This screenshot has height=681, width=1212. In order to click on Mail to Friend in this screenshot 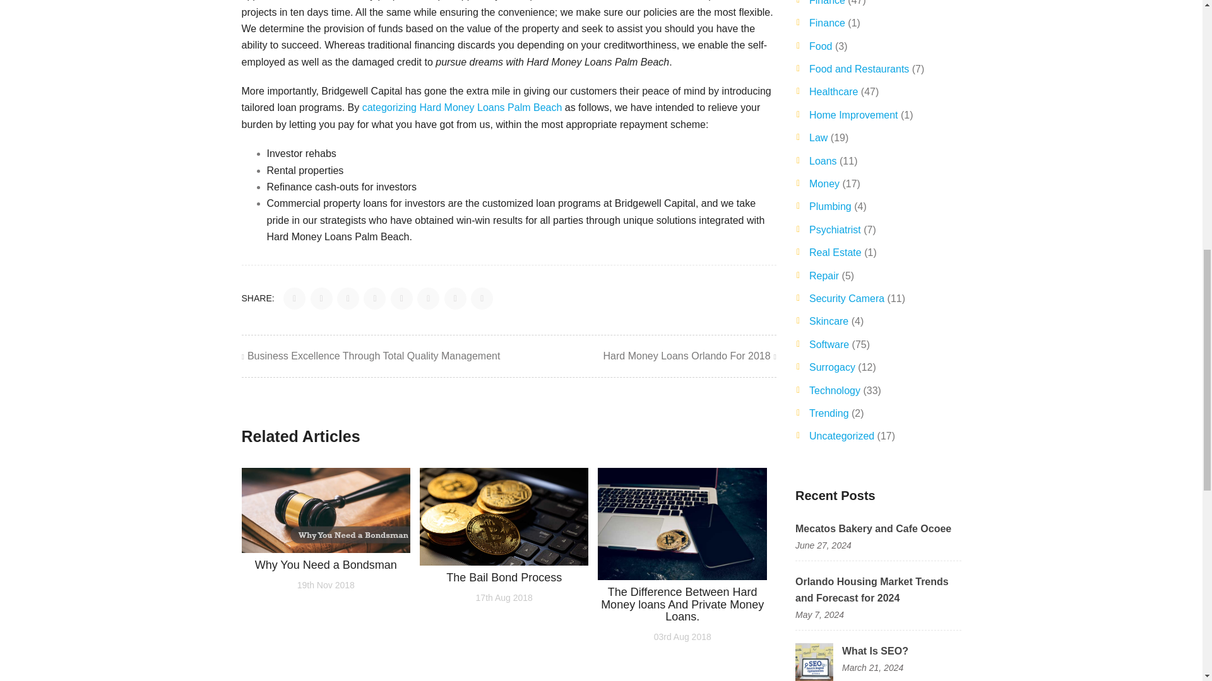, I will do `click(481, 298)`.